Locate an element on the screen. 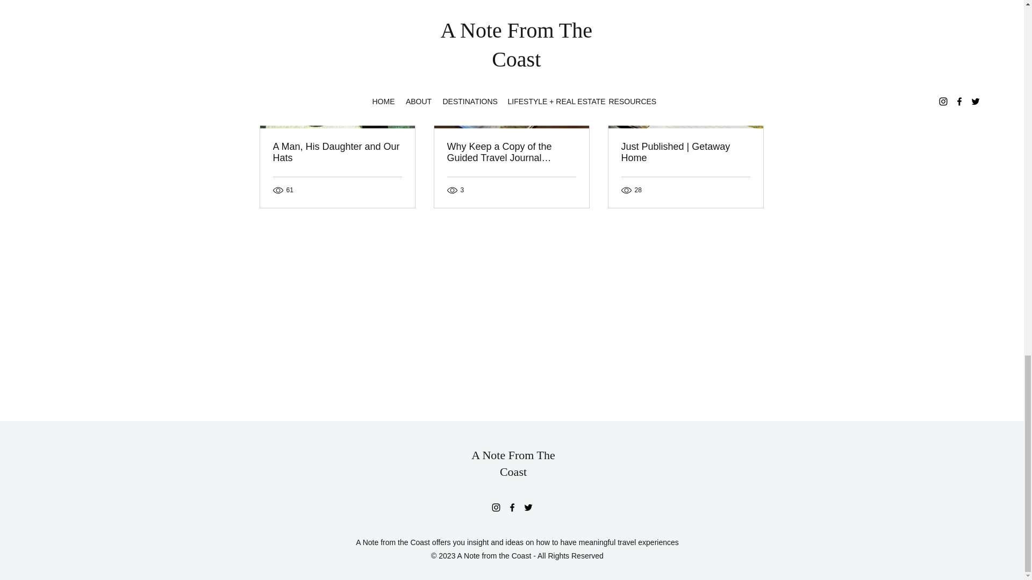 Image resolution: width=1032 pixels, height=580 pixels. A Man, His Daughter and Our Hats is located at coordinates (338, 153).